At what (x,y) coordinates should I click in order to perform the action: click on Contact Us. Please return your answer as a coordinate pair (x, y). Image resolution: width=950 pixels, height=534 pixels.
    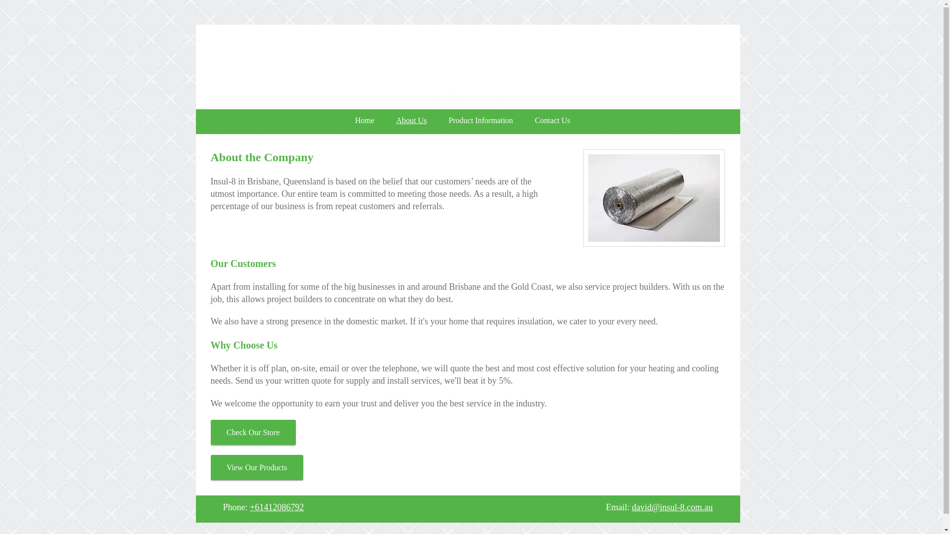
    Looking at the image, I should click on (553, 121).